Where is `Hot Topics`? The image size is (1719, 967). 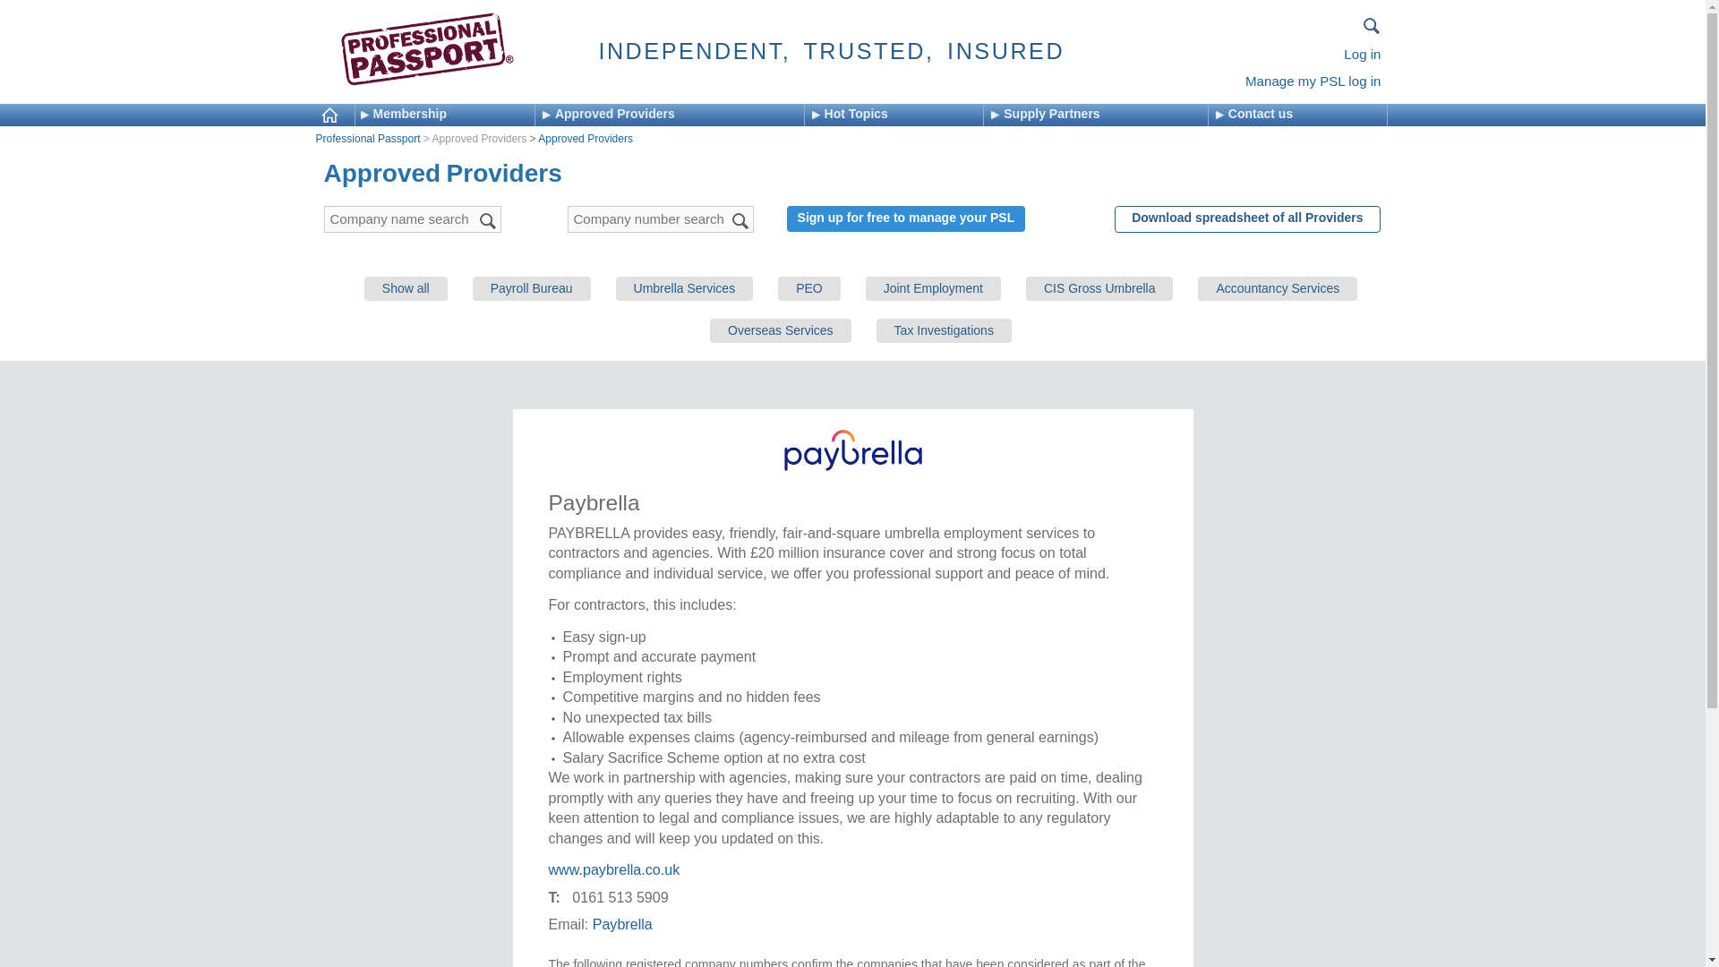
Hot Topics is located at coordinates (897, 115).